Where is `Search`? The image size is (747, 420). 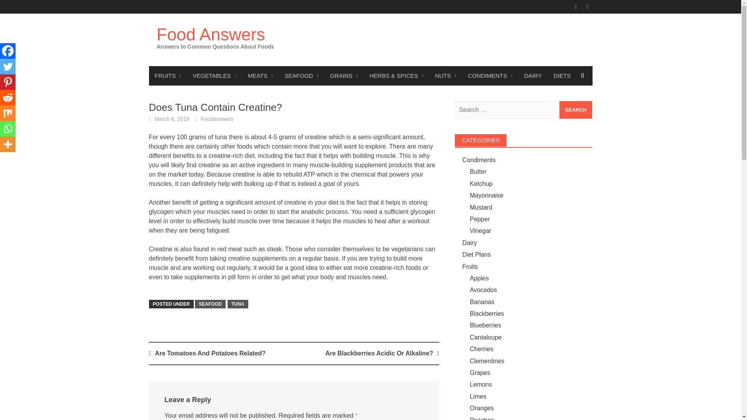
Search is located at coordinates (576, 110).